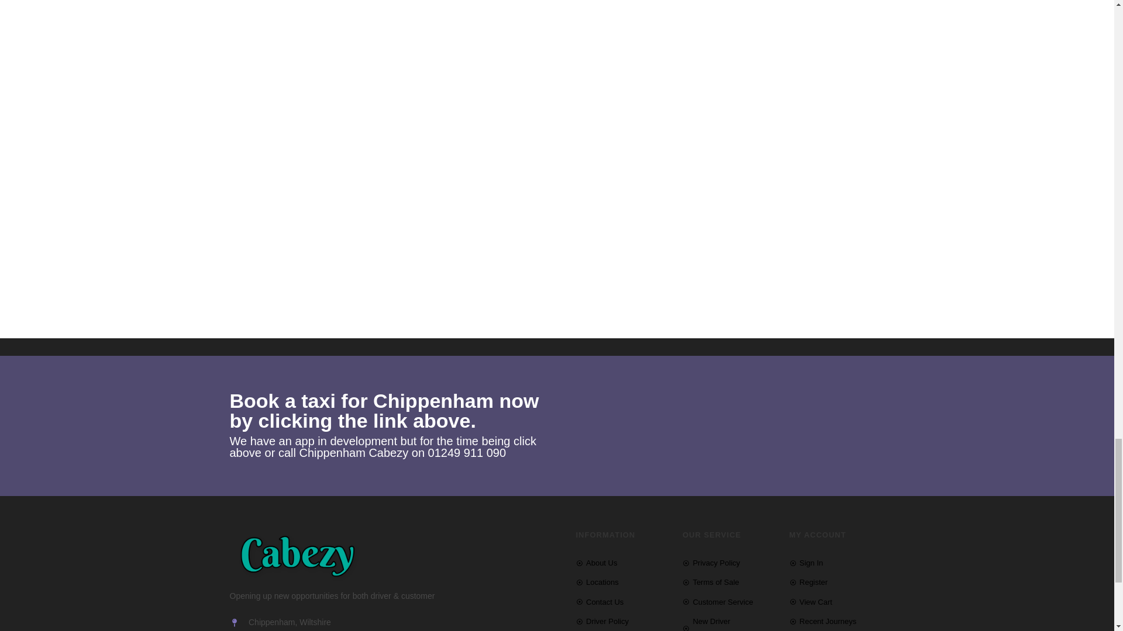 This screenshot has width=1123, height=631. Describe the element at coordinates (622, 563) in the screenshot. I see `About Us` at that location.